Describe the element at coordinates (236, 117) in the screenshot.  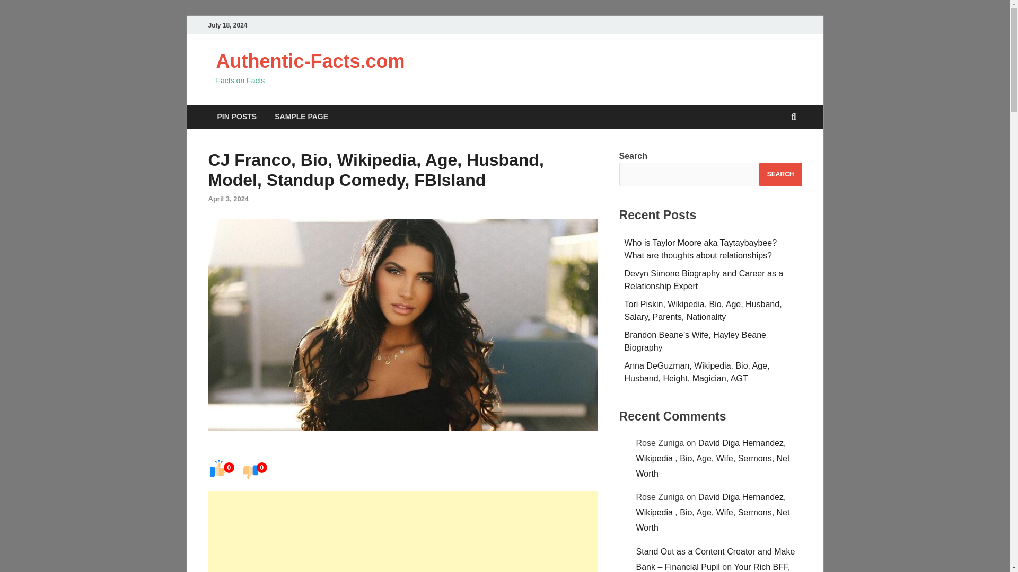
I see `PIN POSTS` at that location.